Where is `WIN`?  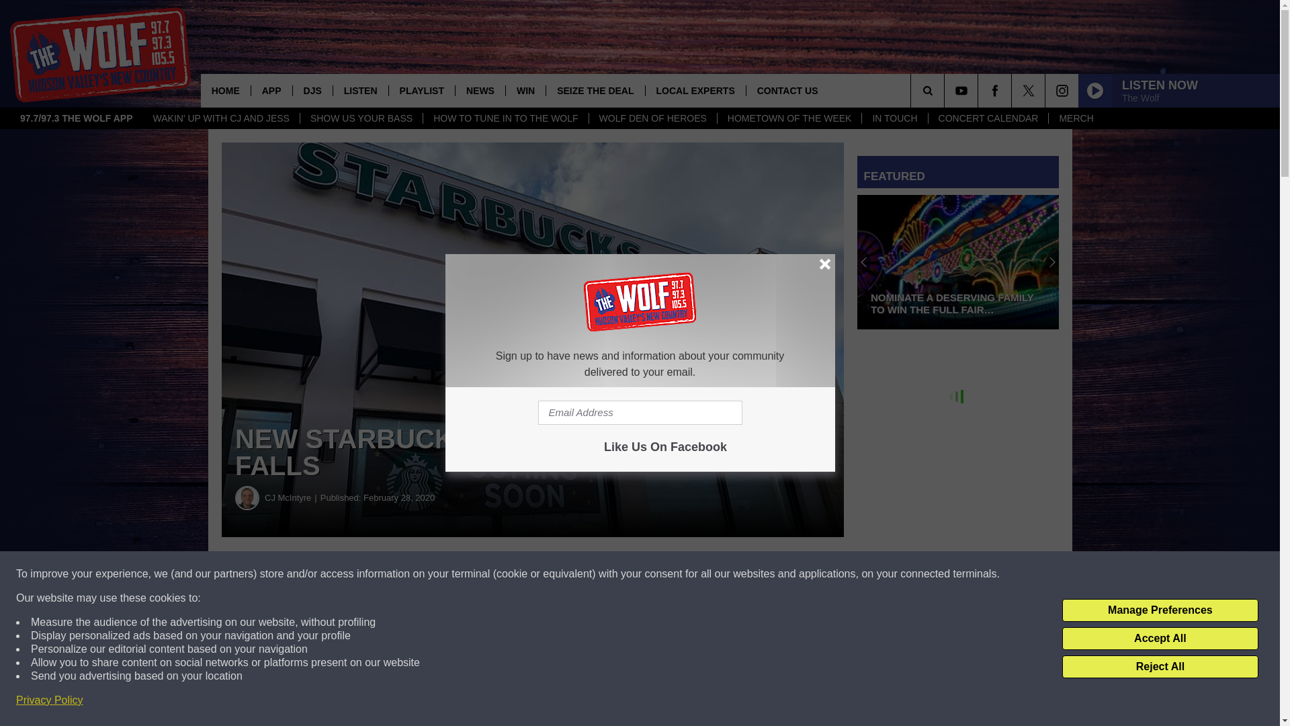
WIN is located at coordinates (525, 90).